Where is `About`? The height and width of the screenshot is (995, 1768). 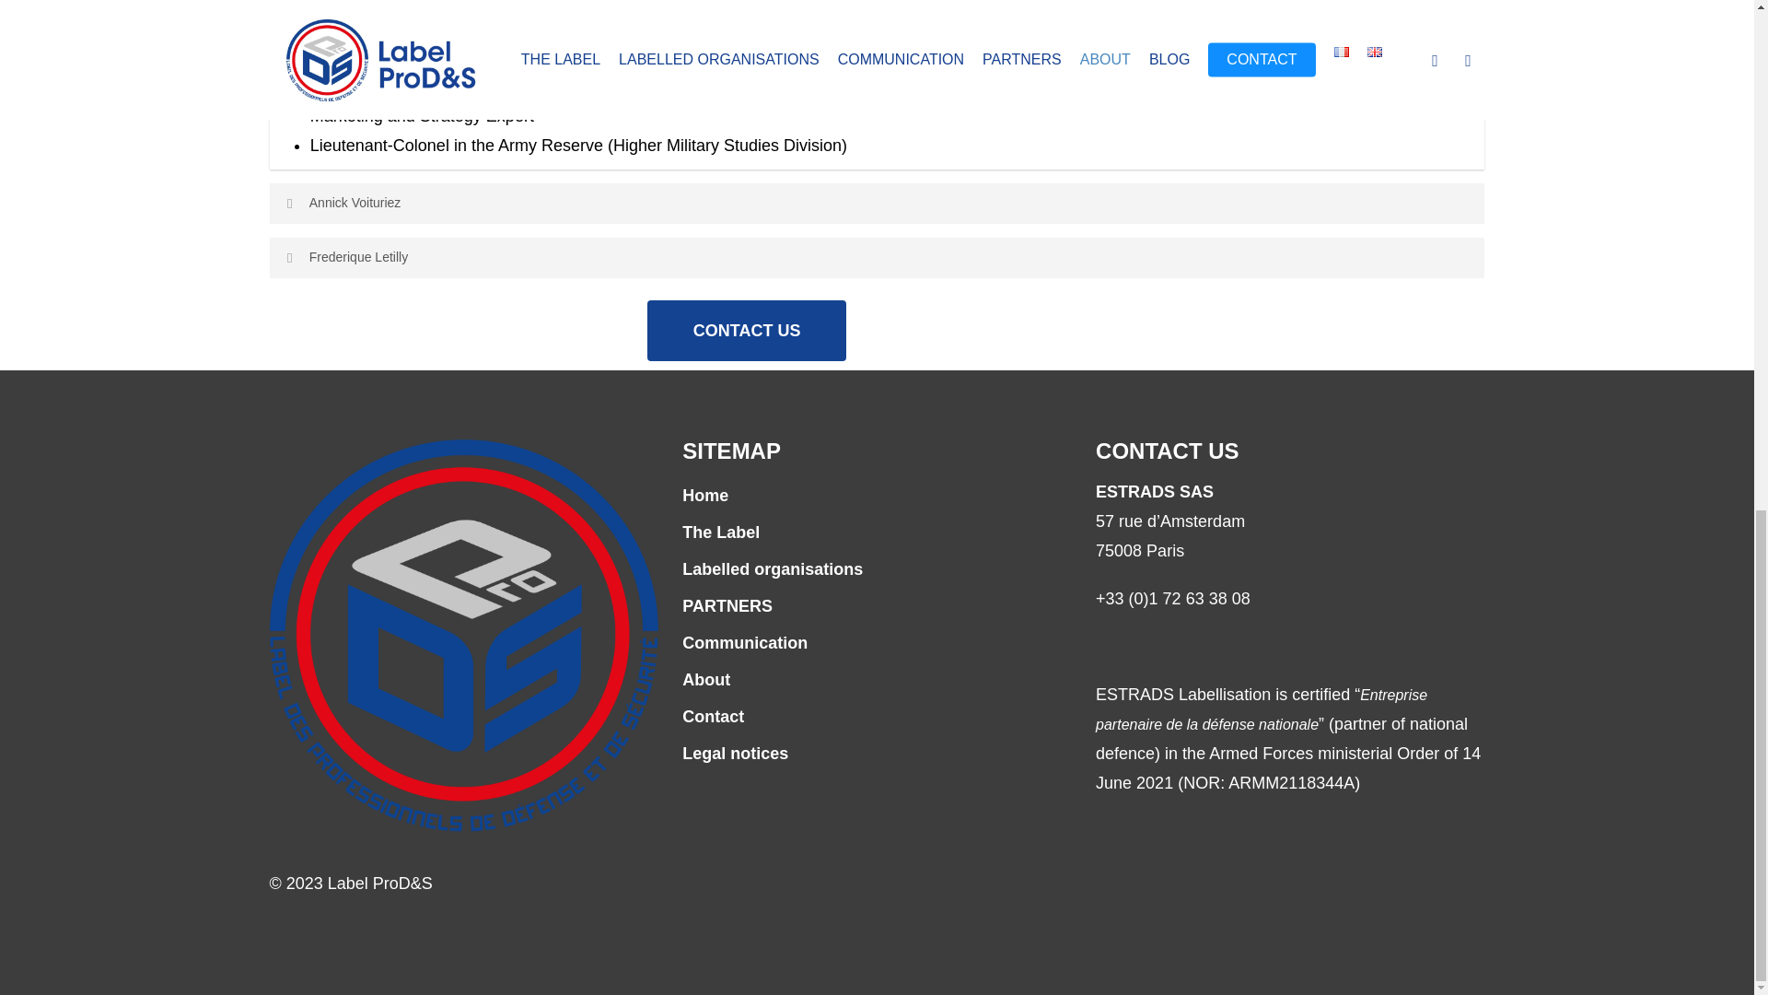 About is located at coordinates (877, 680).